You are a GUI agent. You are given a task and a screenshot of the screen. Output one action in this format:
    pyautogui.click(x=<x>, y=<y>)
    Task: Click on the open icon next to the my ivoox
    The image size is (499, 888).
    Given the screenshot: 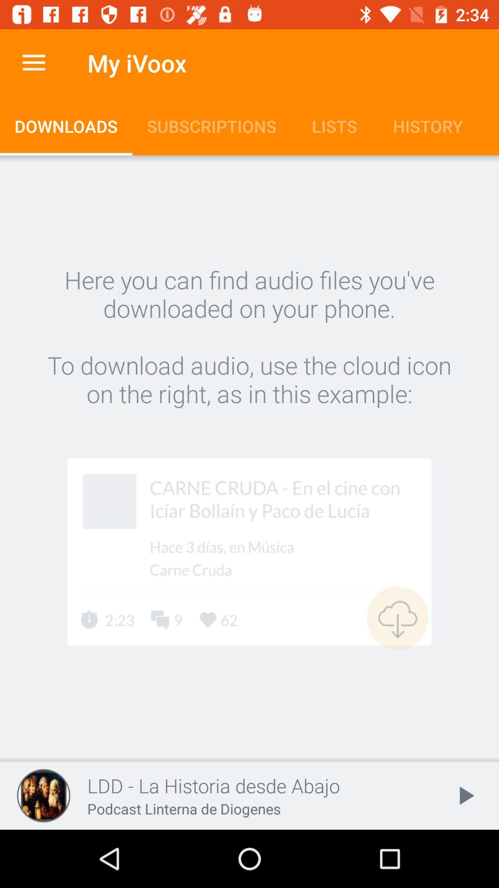 What is the action you would take?
    pyautogui.click(x=34, y=63)
    